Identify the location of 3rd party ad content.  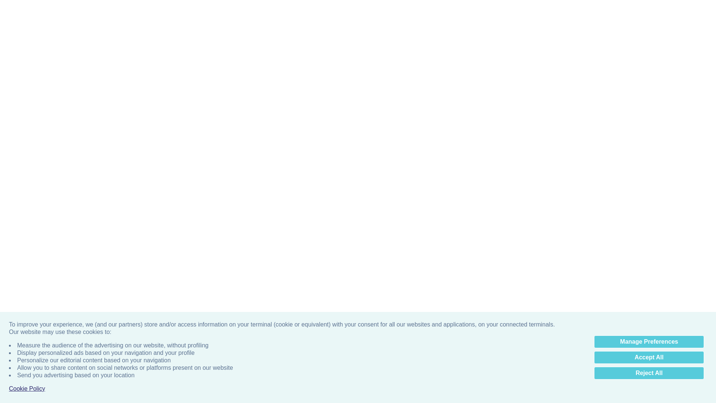
(358, 19).